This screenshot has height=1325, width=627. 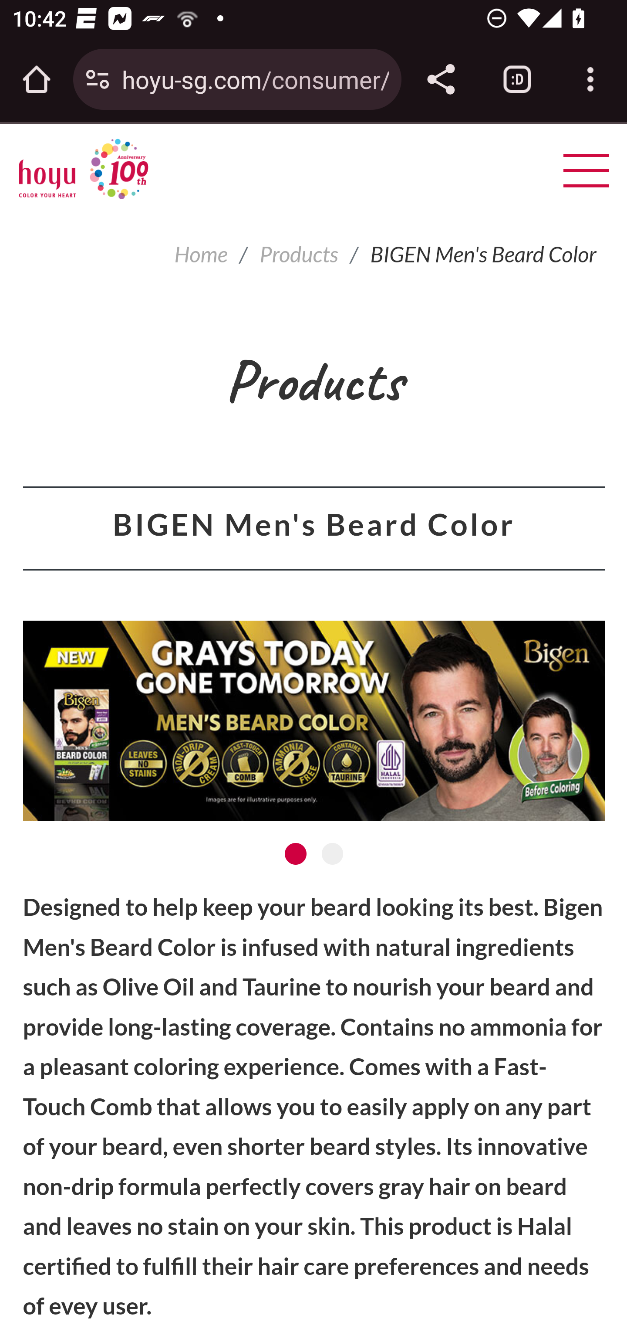 What do you see at coordinates (37, 79) in the screenshot?
I see `Open the home page` at bounding box center [37, 79].